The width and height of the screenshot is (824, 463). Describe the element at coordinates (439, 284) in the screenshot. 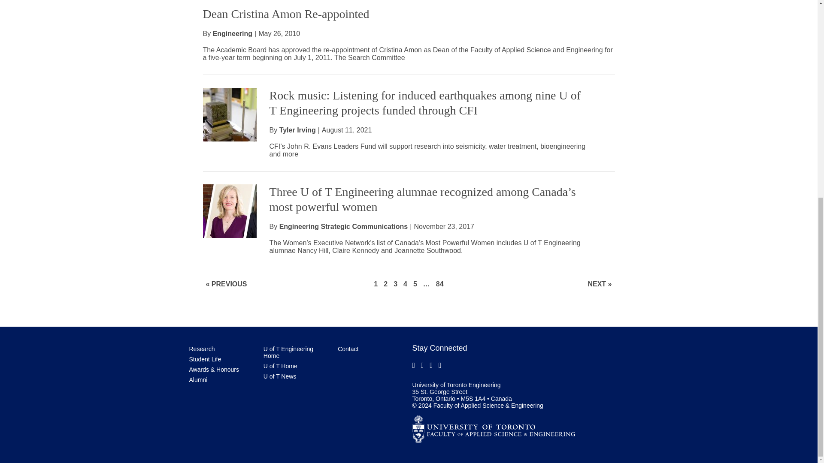

I see `84` at that location.